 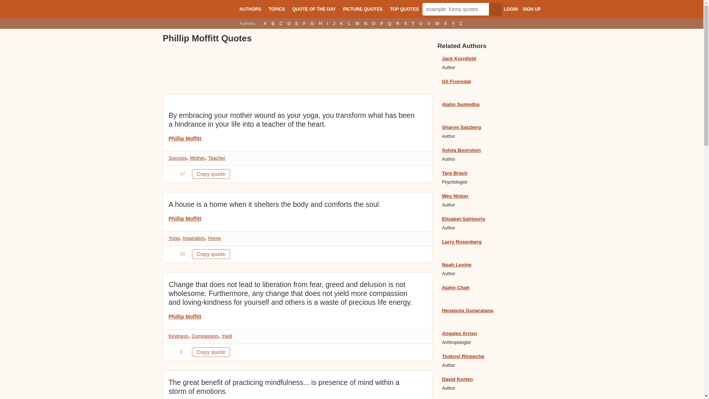 I want to click on Quote is copied, so click(x=211, y=352).